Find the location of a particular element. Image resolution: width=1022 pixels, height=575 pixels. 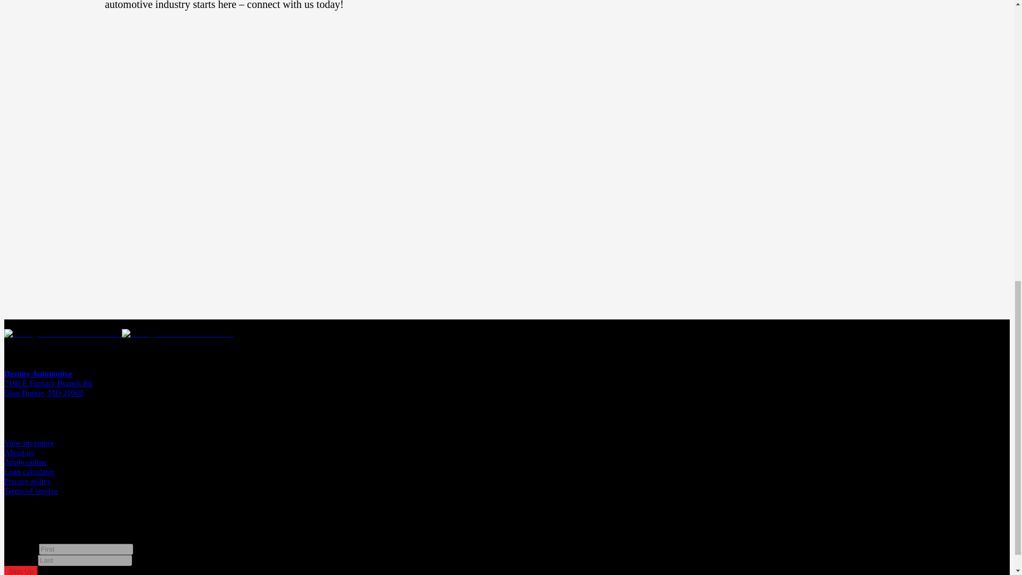

Loan calculator is located at coordinates (29, 471).